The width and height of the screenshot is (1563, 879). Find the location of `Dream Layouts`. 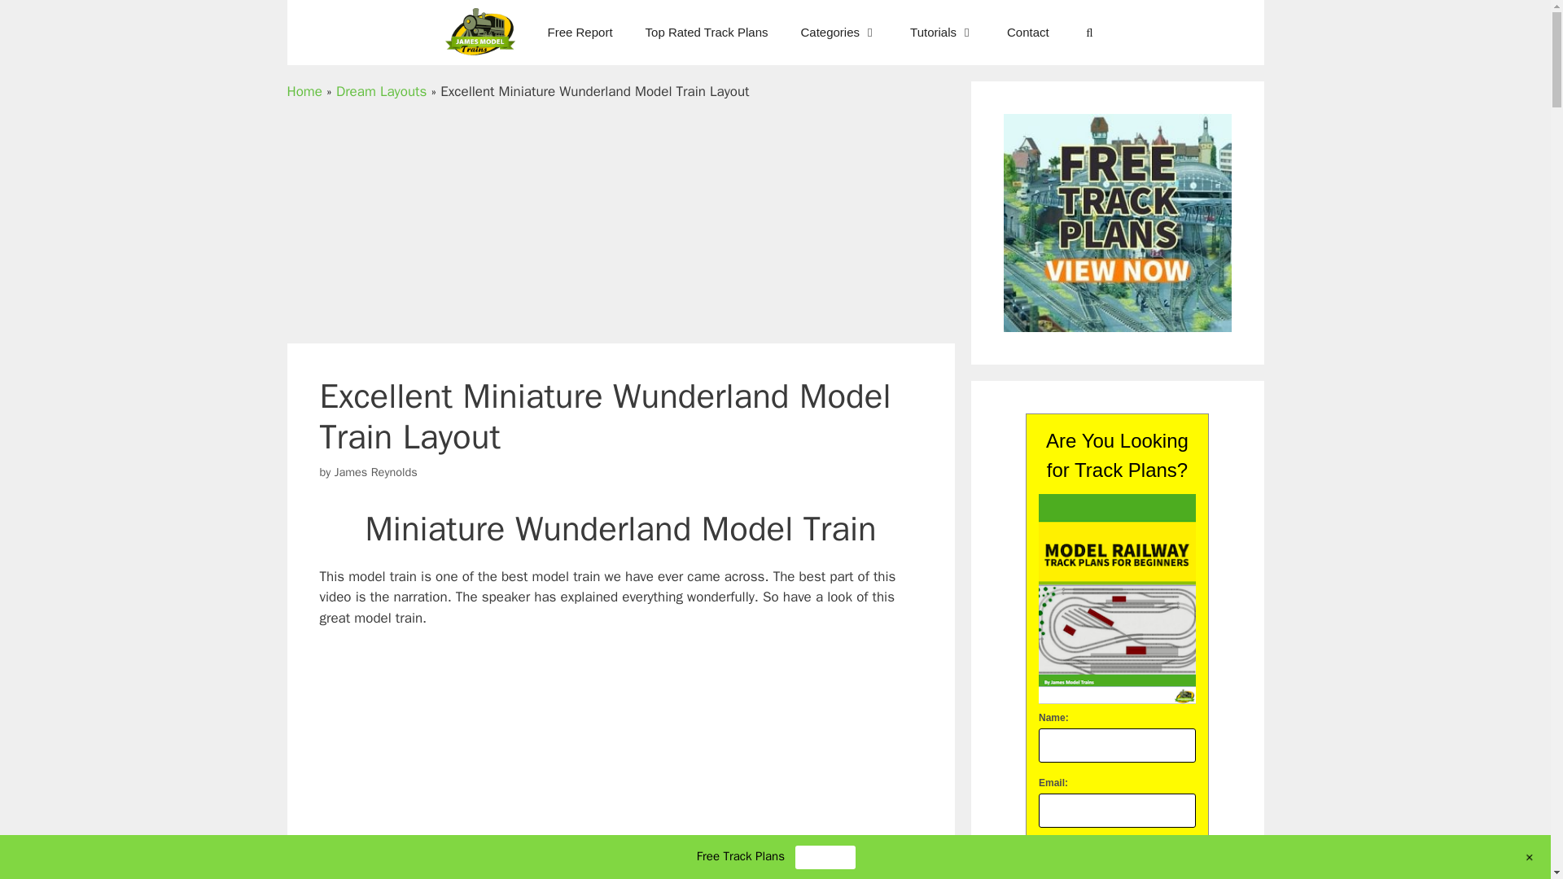

Dream Layouts is located at coordinates (381, 91).